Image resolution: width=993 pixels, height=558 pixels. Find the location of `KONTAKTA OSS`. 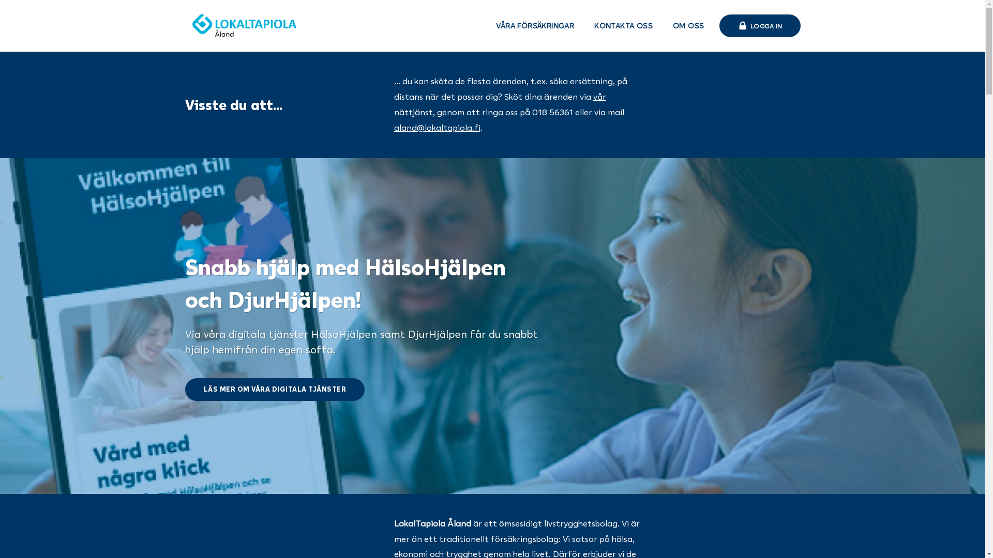

KONTAKTA OSS is located at coordinates (624, 26).